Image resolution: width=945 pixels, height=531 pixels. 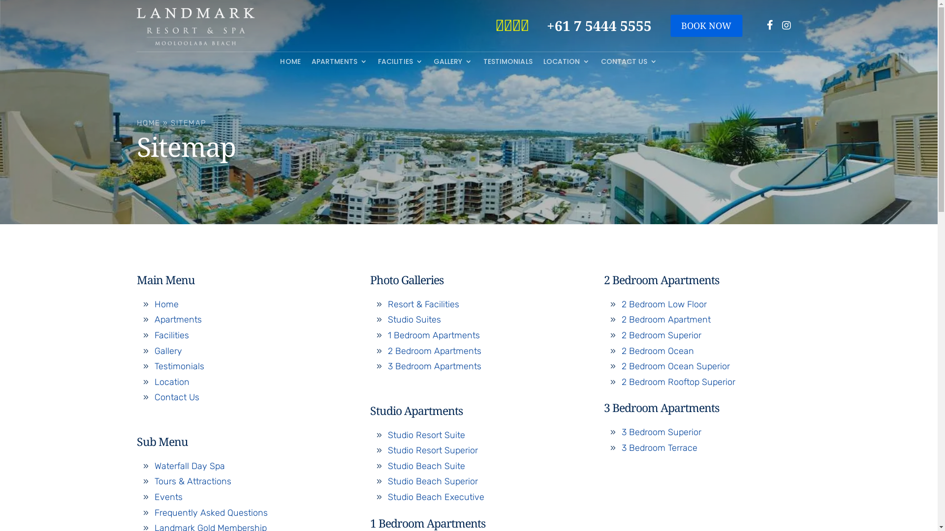 What do you see at coordinates (435, 351) in the screenshot?
I see `2 Bedroom Apartments` at bounding box center [435, 351].